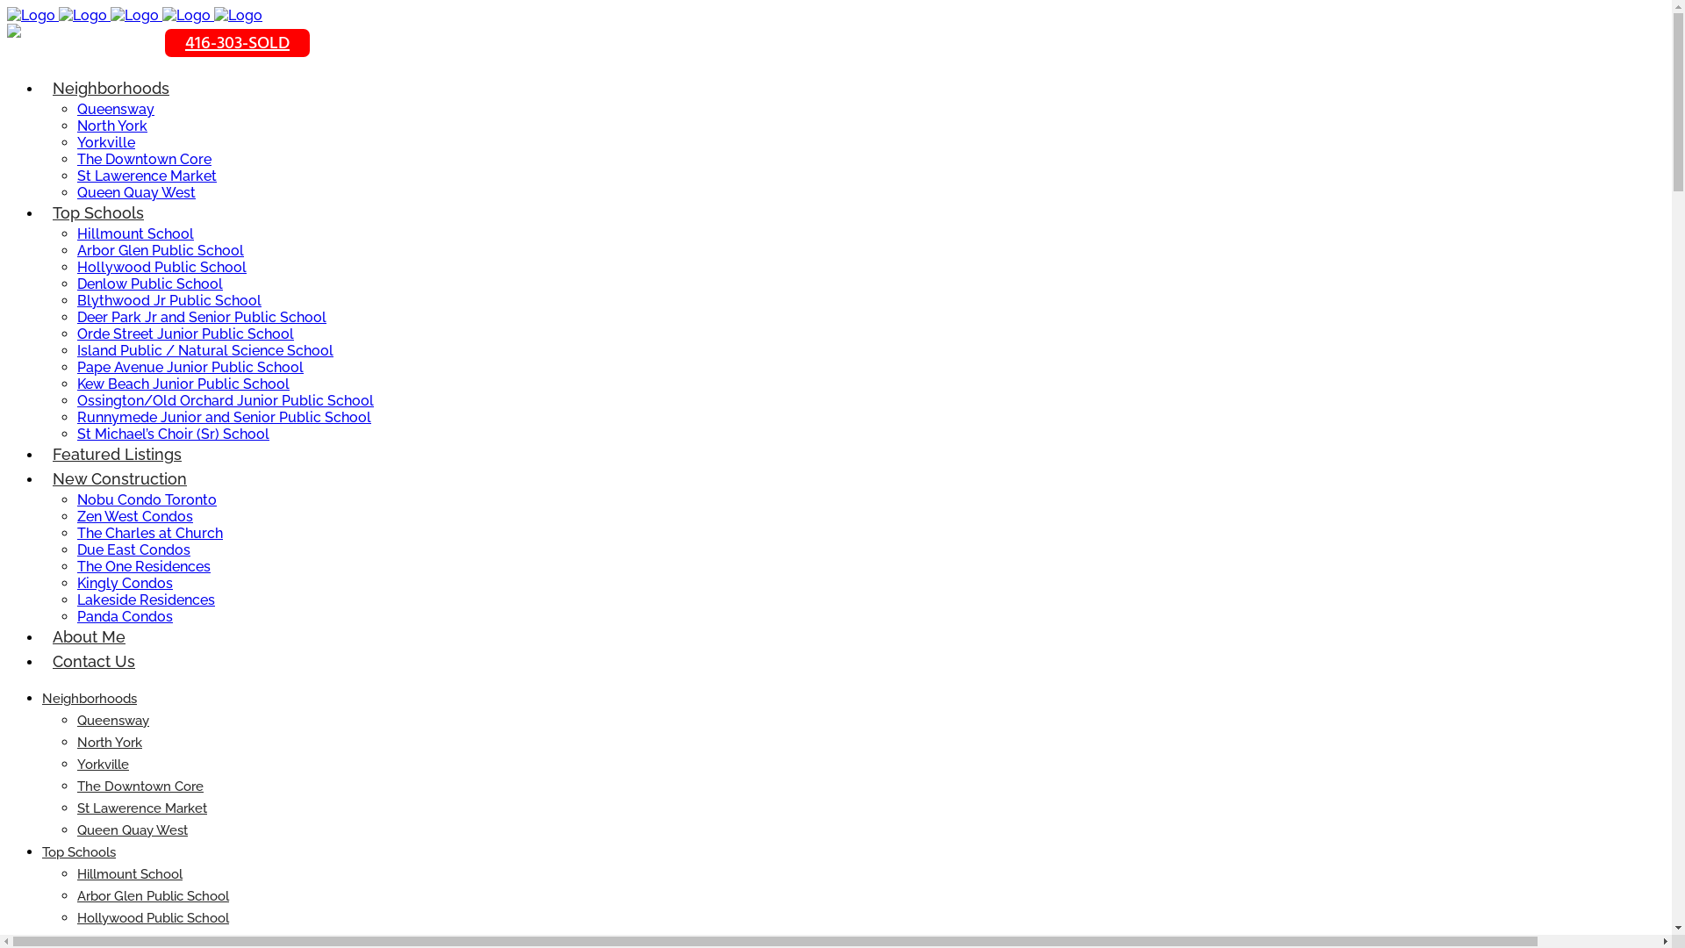  What do you see at coordinates (226, 400) in the screenshot?
I see `Ossington/Old Orchard Junior Public School` at bounding box center [226, 400].